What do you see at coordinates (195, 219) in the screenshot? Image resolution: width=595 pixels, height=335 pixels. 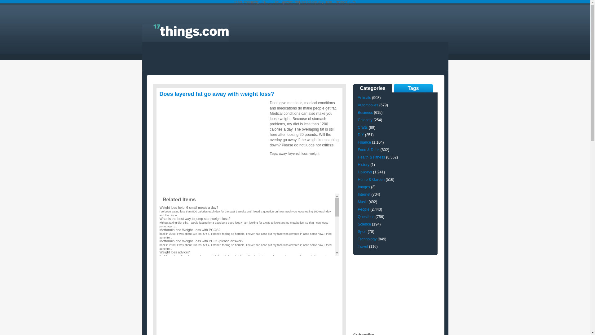 I see `What is the best way to jump start weight loss?` at bounding box center [195, 219].